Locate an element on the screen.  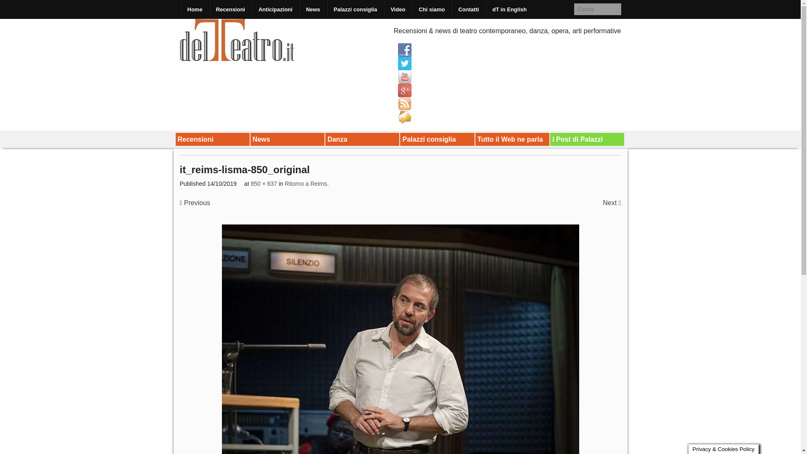
Ritorno a Reims is located at coordinates (306, 183).